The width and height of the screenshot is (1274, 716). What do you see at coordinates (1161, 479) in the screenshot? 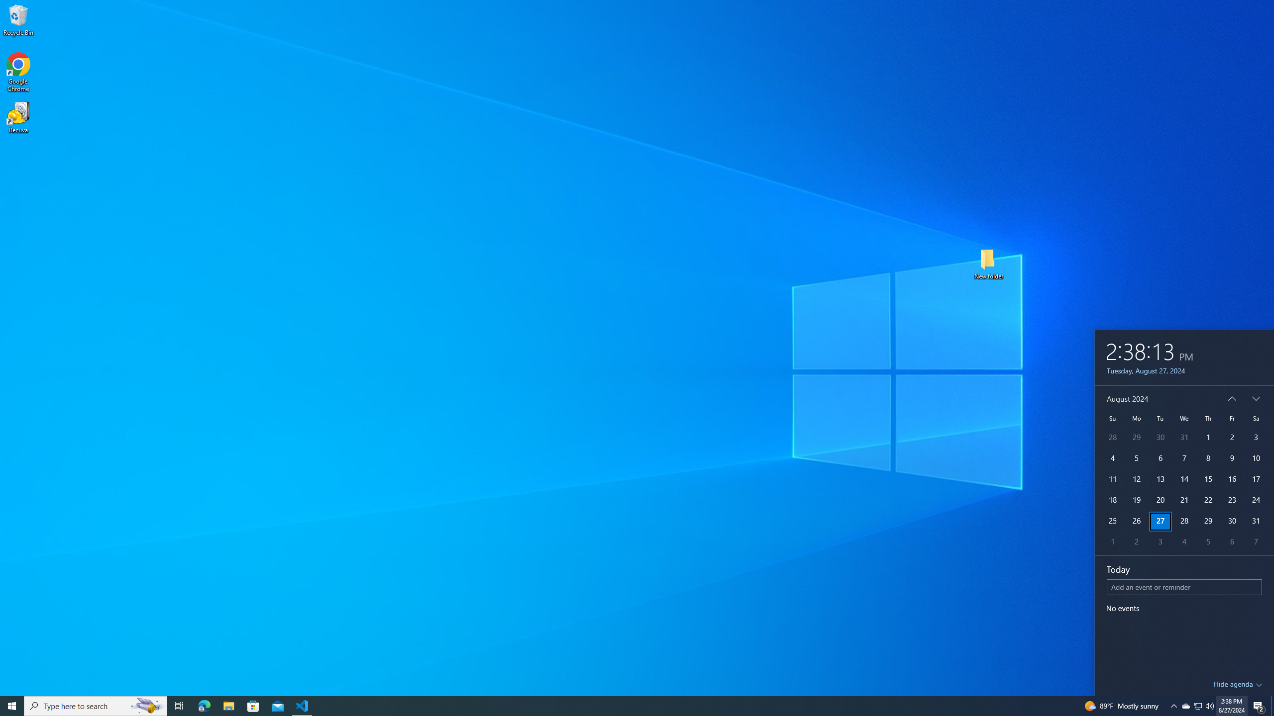
I see `13` at bounding box center [1161, 479].